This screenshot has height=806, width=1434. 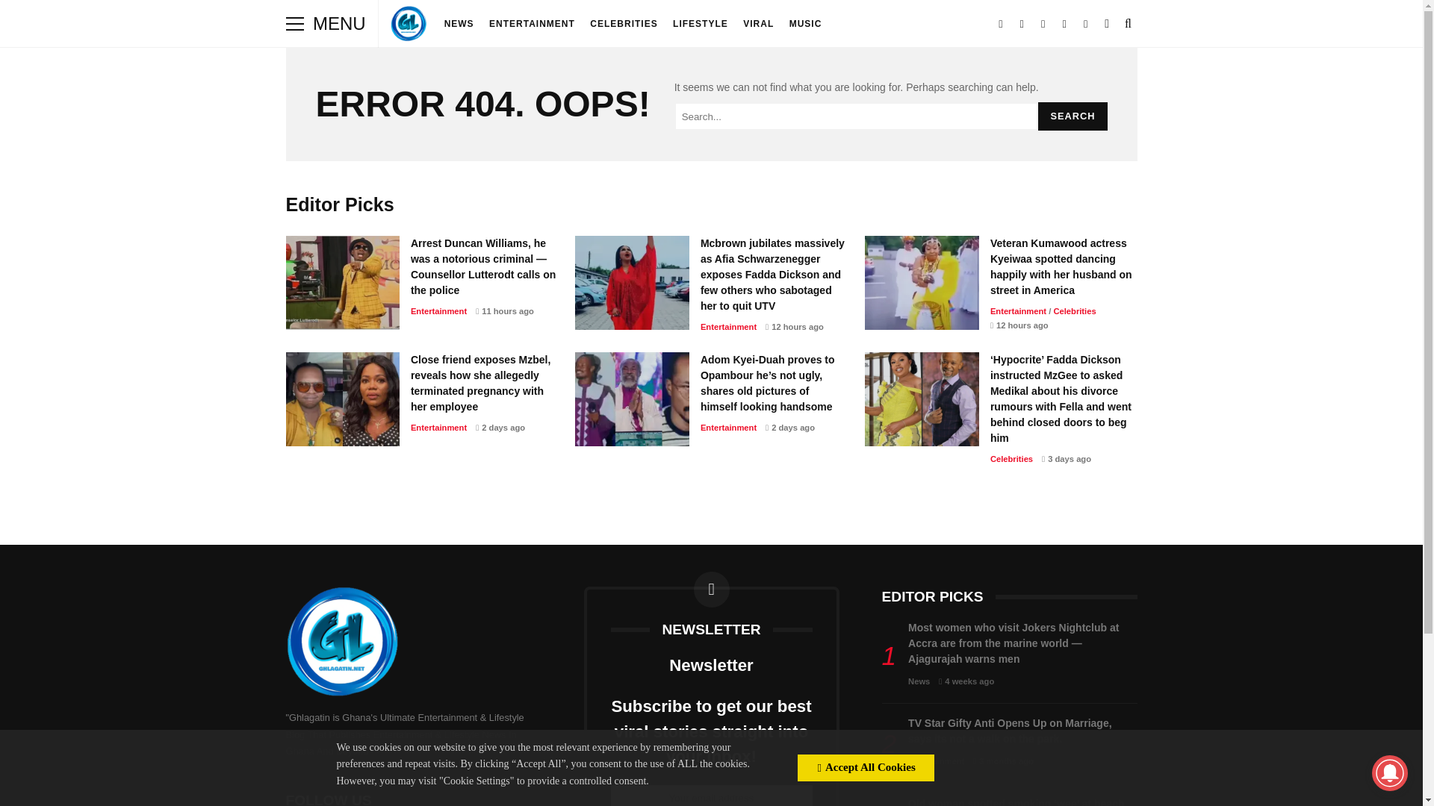 What do you see at coordinates (805, 24) in the screenshot?
I see `MUSIC` at bounding box center [805, 24].